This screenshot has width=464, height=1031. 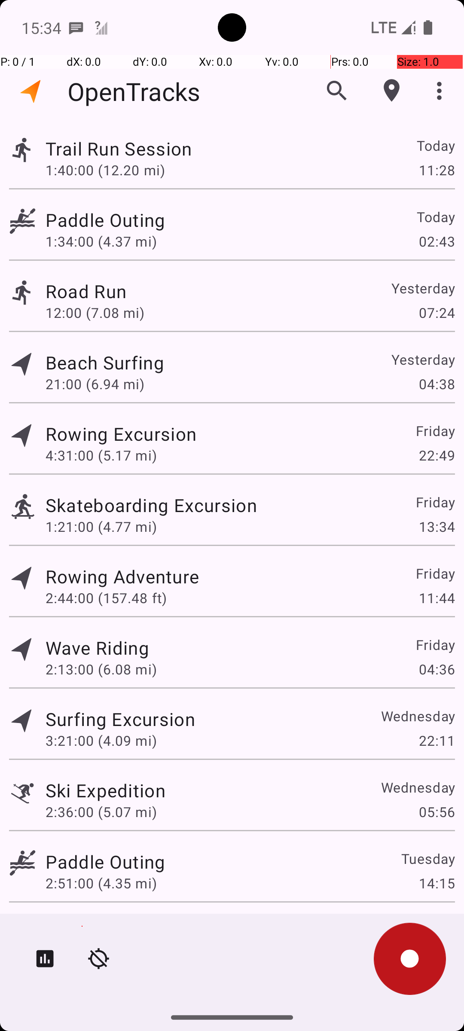 I want to click on 1:40:00 (12.20 mi), so click(x=105, y=170).